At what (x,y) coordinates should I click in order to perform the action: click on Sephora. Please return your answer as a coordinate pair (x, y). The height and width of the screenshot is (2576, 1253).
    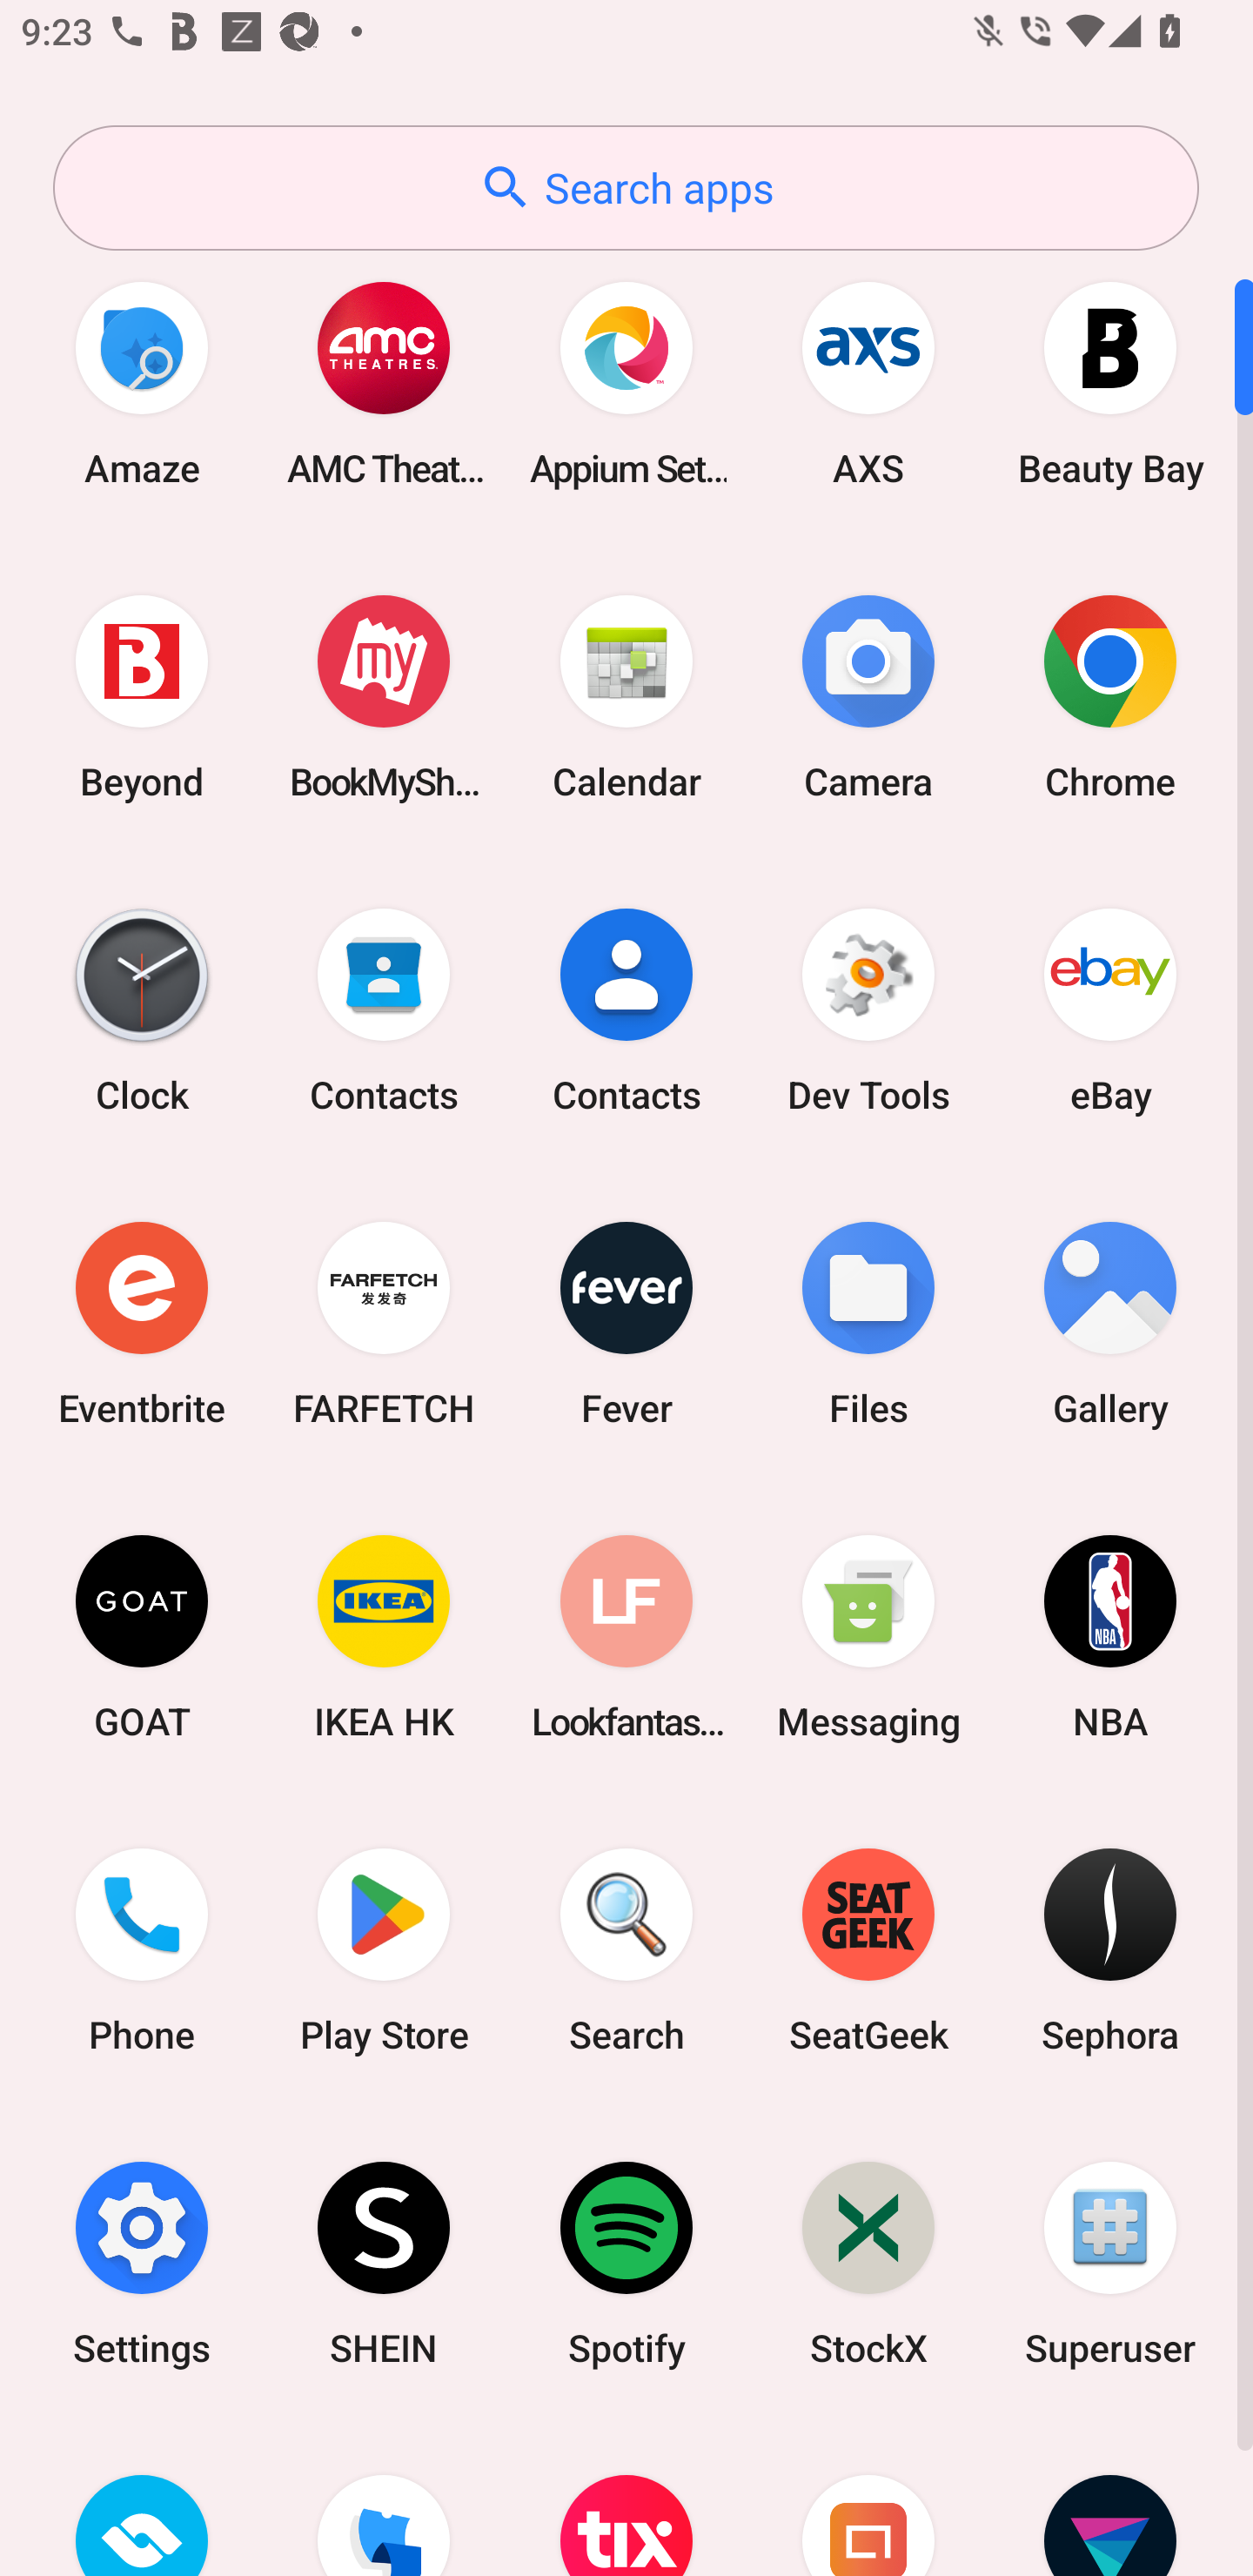
    Looking at the image, I should click on (1110, 1949).